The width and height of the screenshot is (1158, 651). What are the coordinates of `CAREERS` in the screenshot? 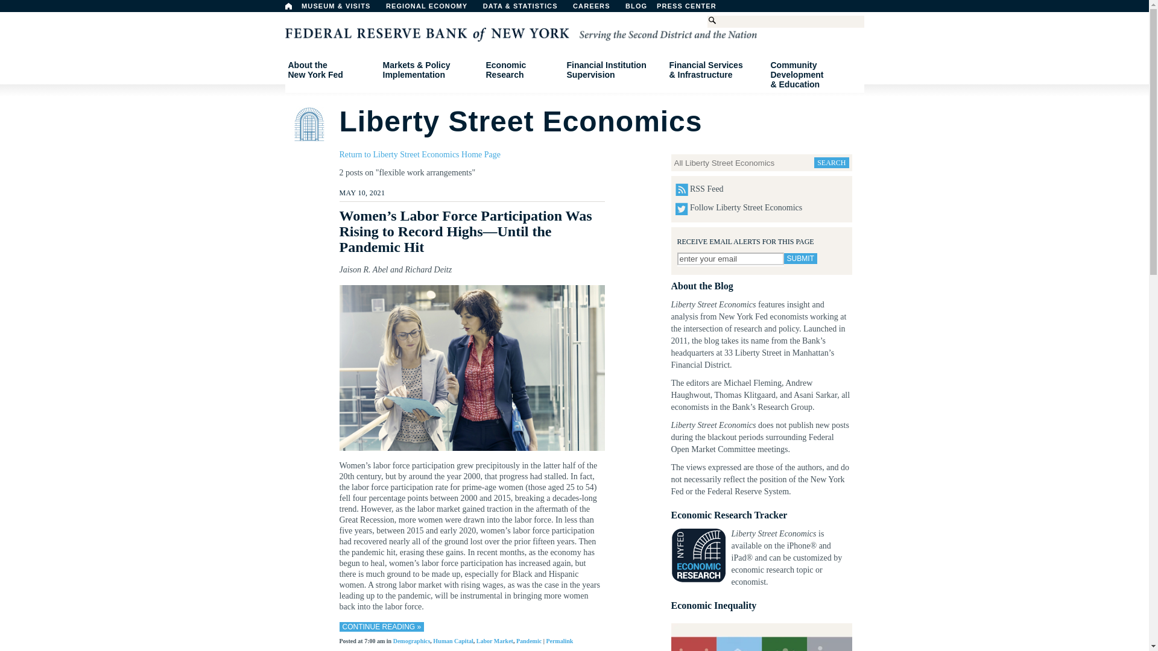 It's located at (598, 9).